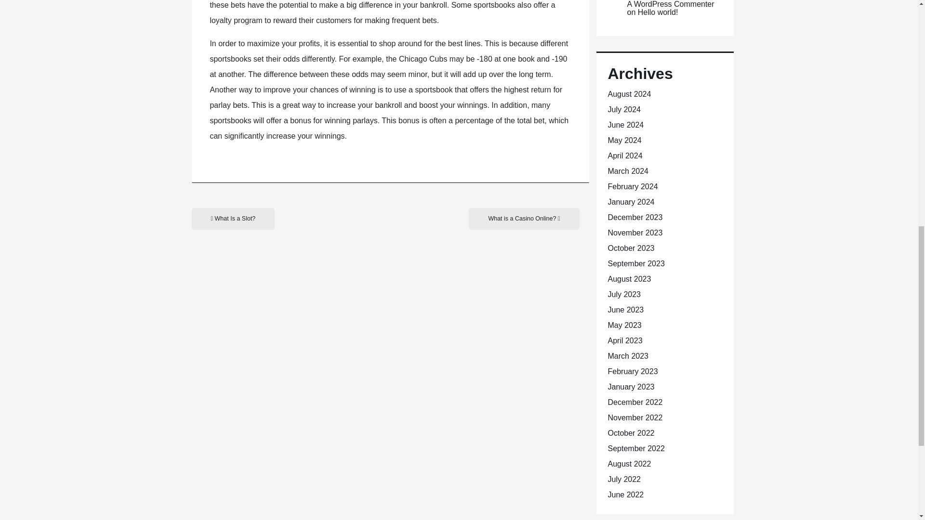 The height and width of the screenshot is (520, 925). What do you see at coordinates (636, 263) in the screenshot?
I see `September 2023` at bounding box center [636, 263].